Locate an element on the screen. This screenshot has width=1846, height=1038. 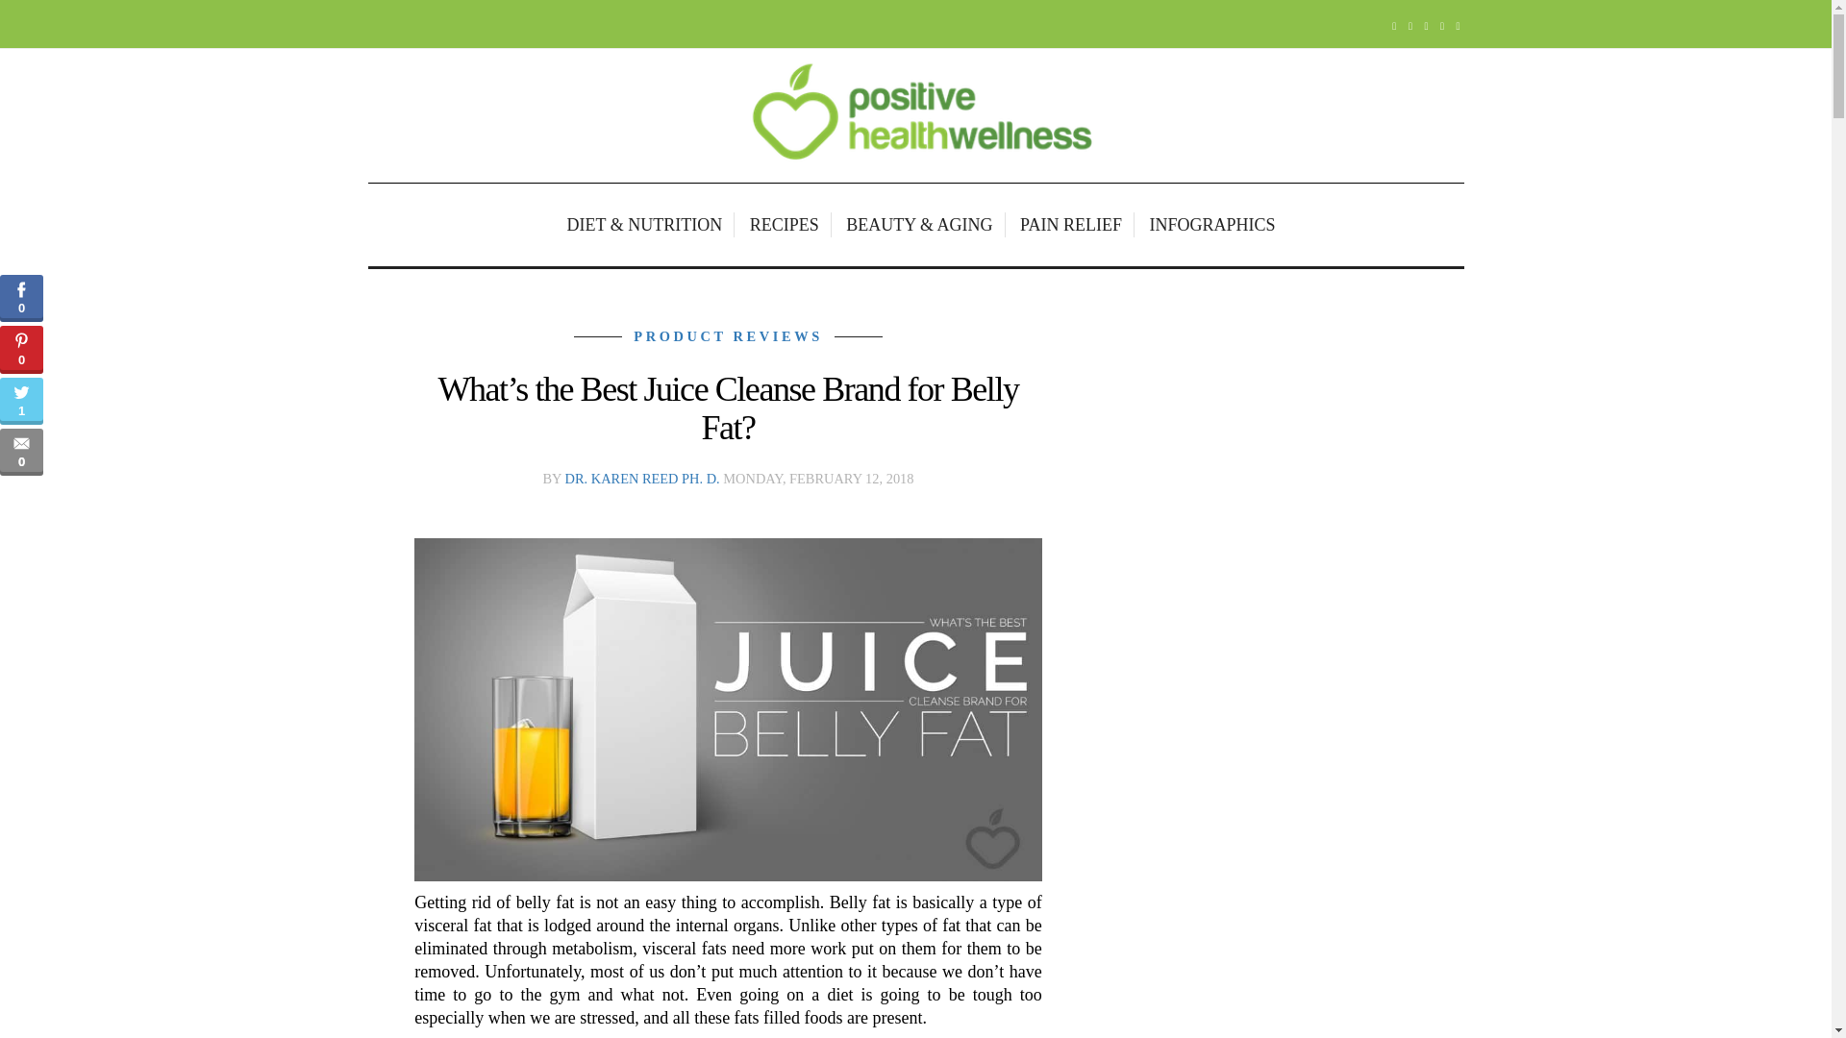
Posts by Dr. Karen Reed Ph. D. is located at coordinates (642, 479).